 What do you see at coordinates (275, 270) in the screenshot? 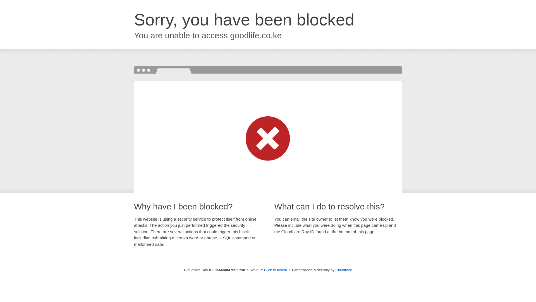
I see `Click to reveal` at bounding box center [275, 270].